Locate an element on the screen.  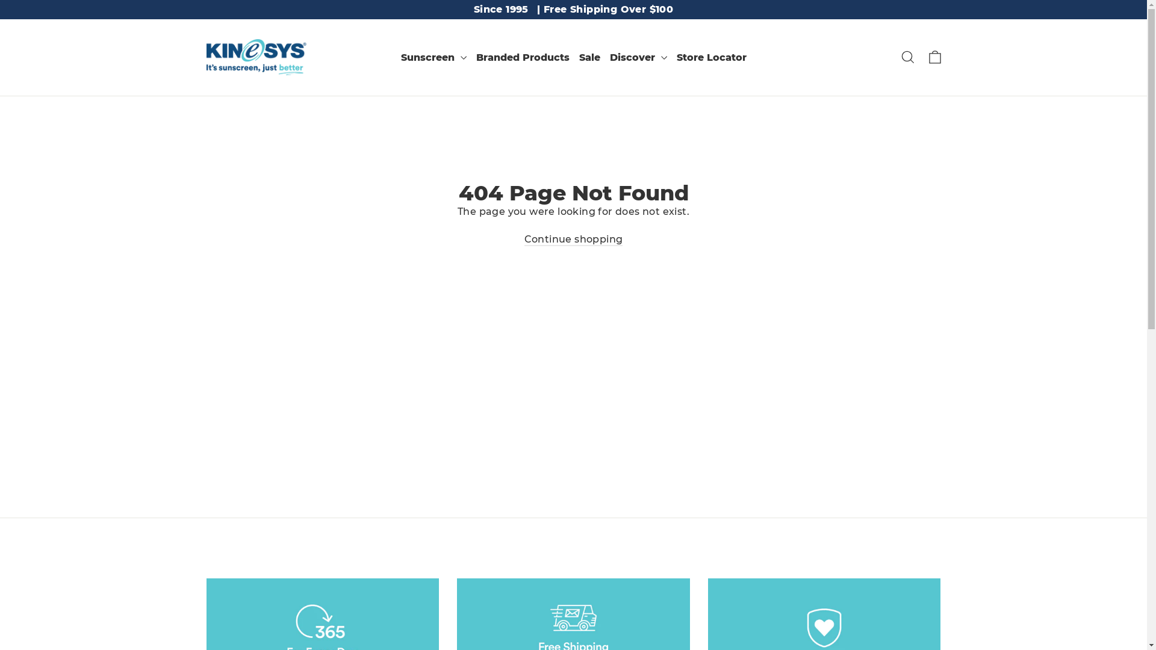
Skip to content is located at coordinates (0, 0).